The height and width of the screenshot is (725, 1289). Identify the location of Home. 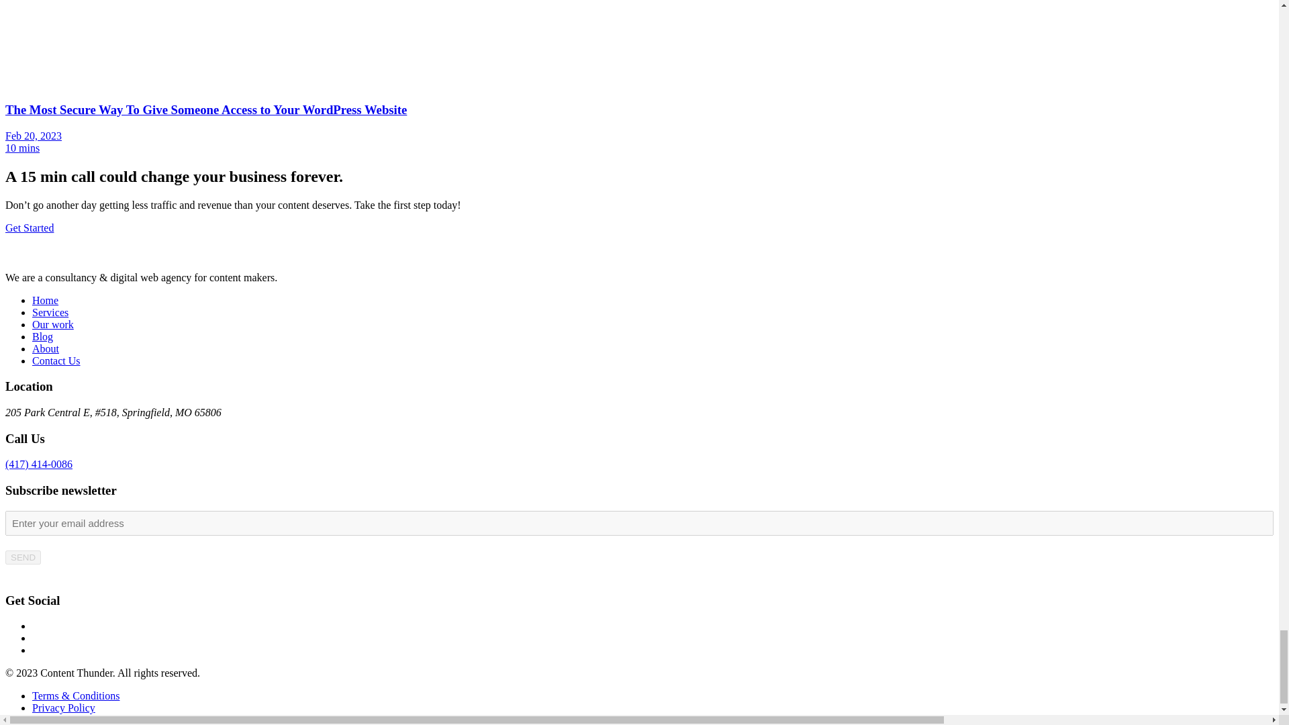
(45, 299).